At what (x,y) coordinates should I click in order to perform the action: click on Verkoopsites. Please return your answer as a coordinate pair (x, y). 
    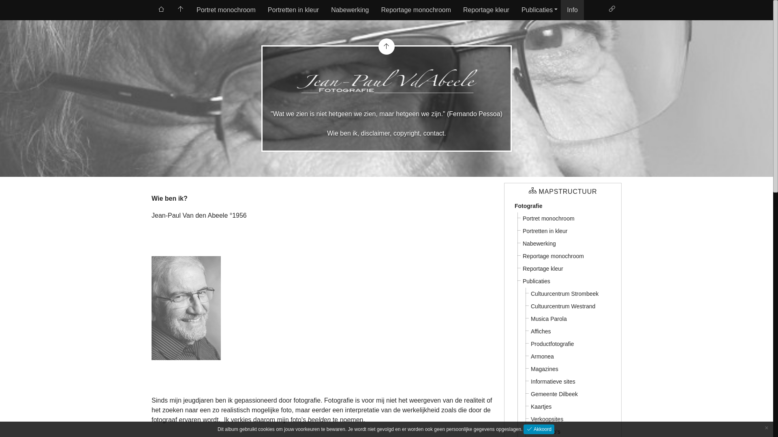
    Looking at the image, I should click on (547, 419).